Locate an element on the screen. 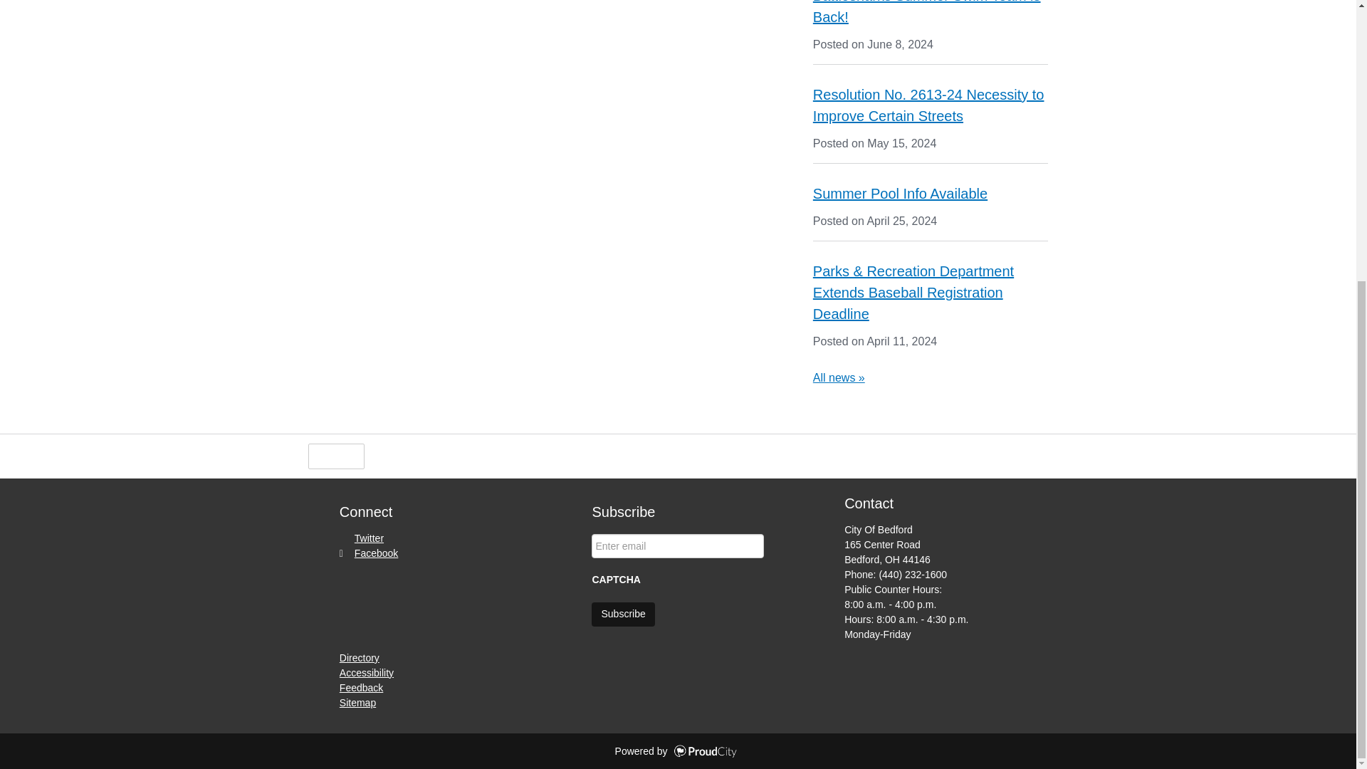 This screenshot has height=769, width=1367. Subscribe is located at coordinates (623, 614).